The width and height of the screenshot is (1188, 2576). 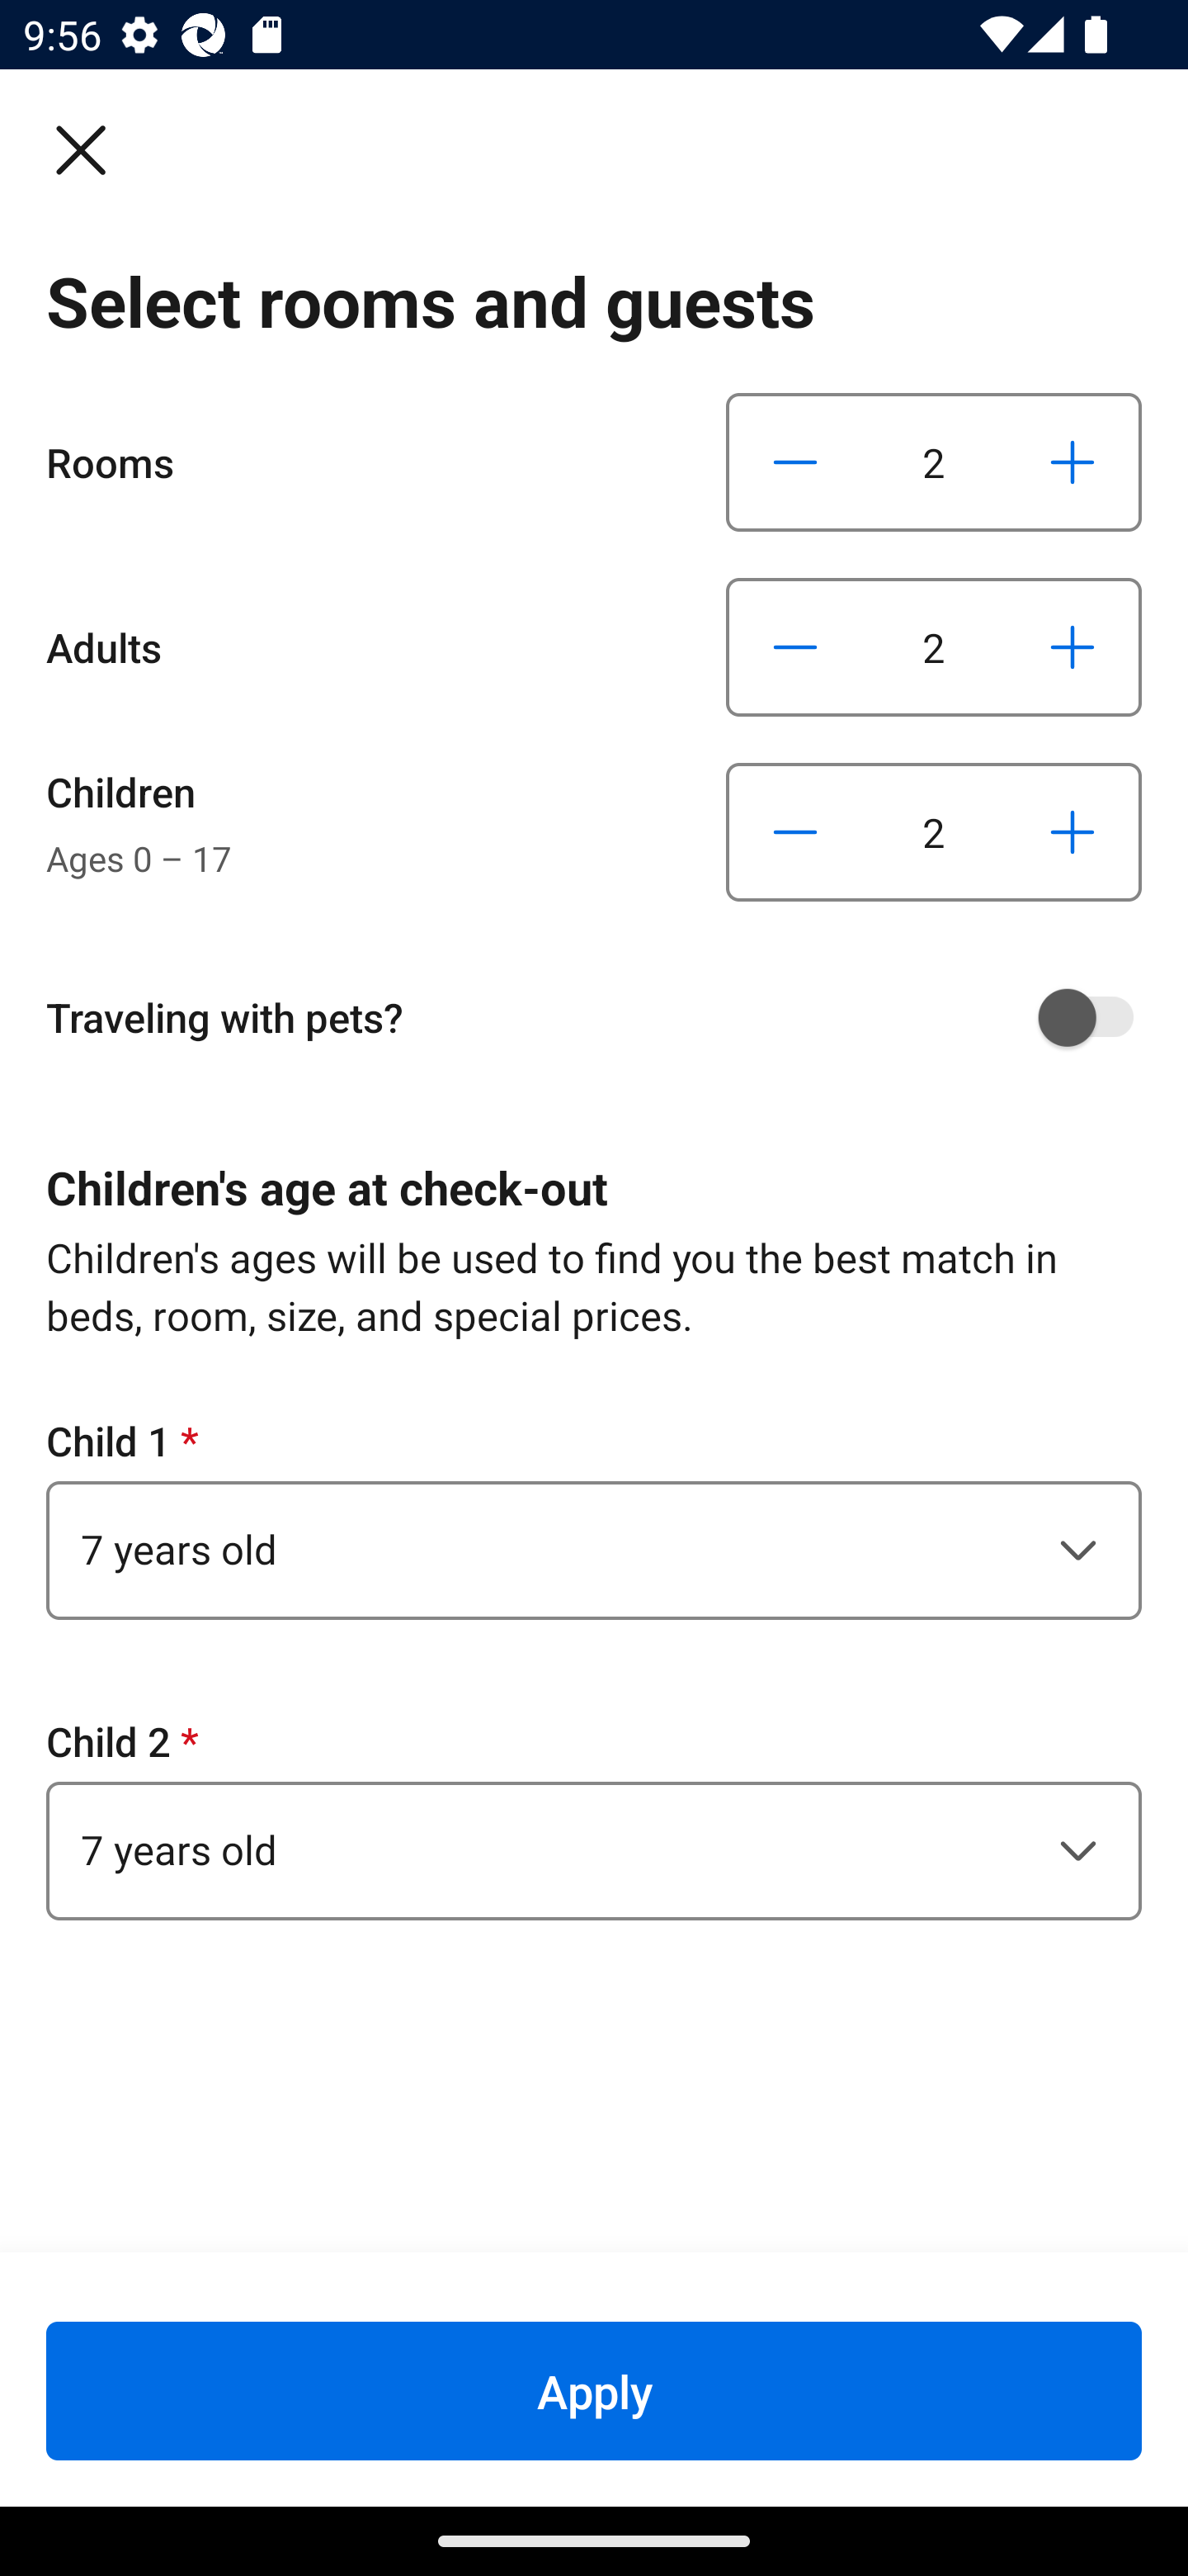 What do you see at coordinates (606, 1017) in the screenshot?
I see `Traveling with pets?` at bounding box center [606, 1017].